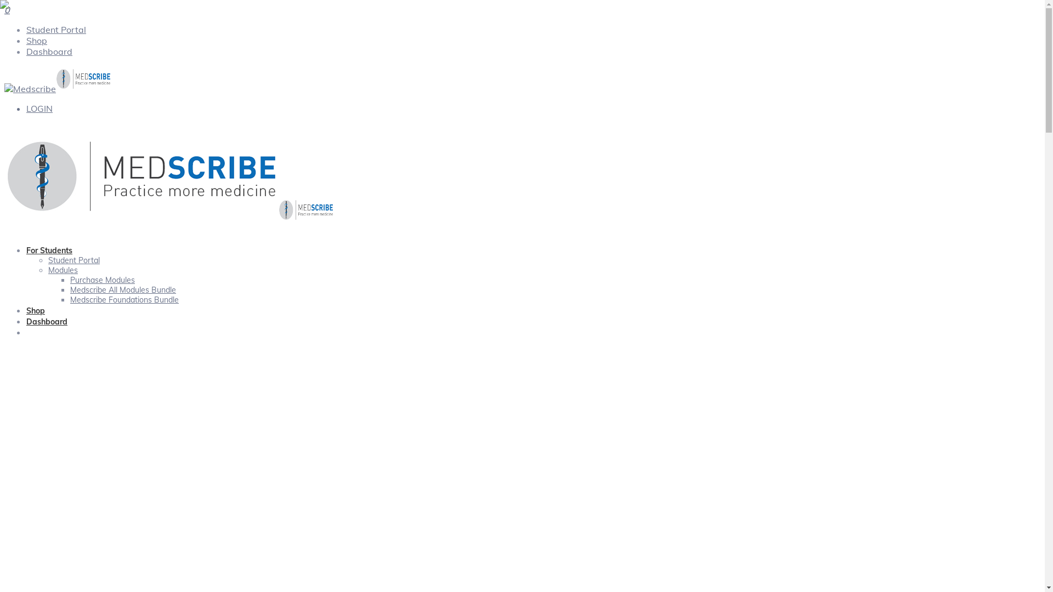  I want to click on Shop, so click(37, 41).